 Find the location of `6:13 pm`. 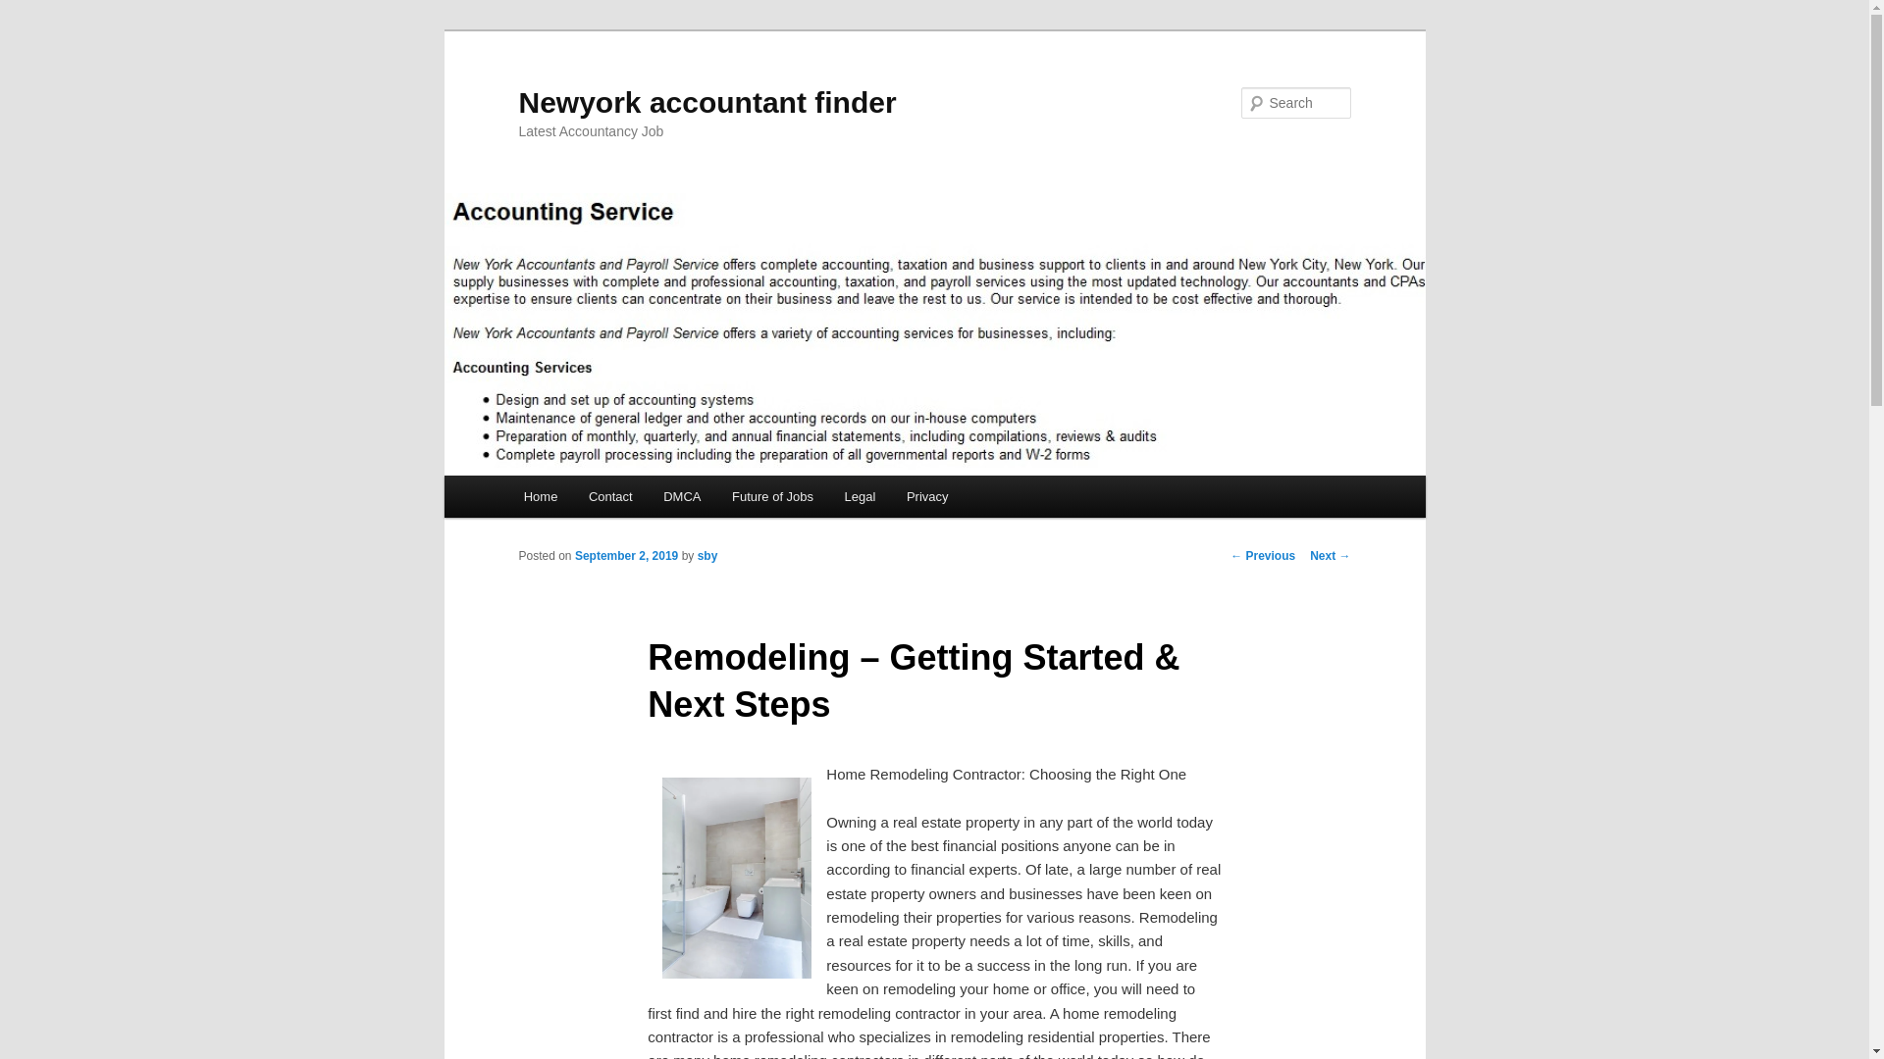

6:13 pm is located at coordinates (626, 555).